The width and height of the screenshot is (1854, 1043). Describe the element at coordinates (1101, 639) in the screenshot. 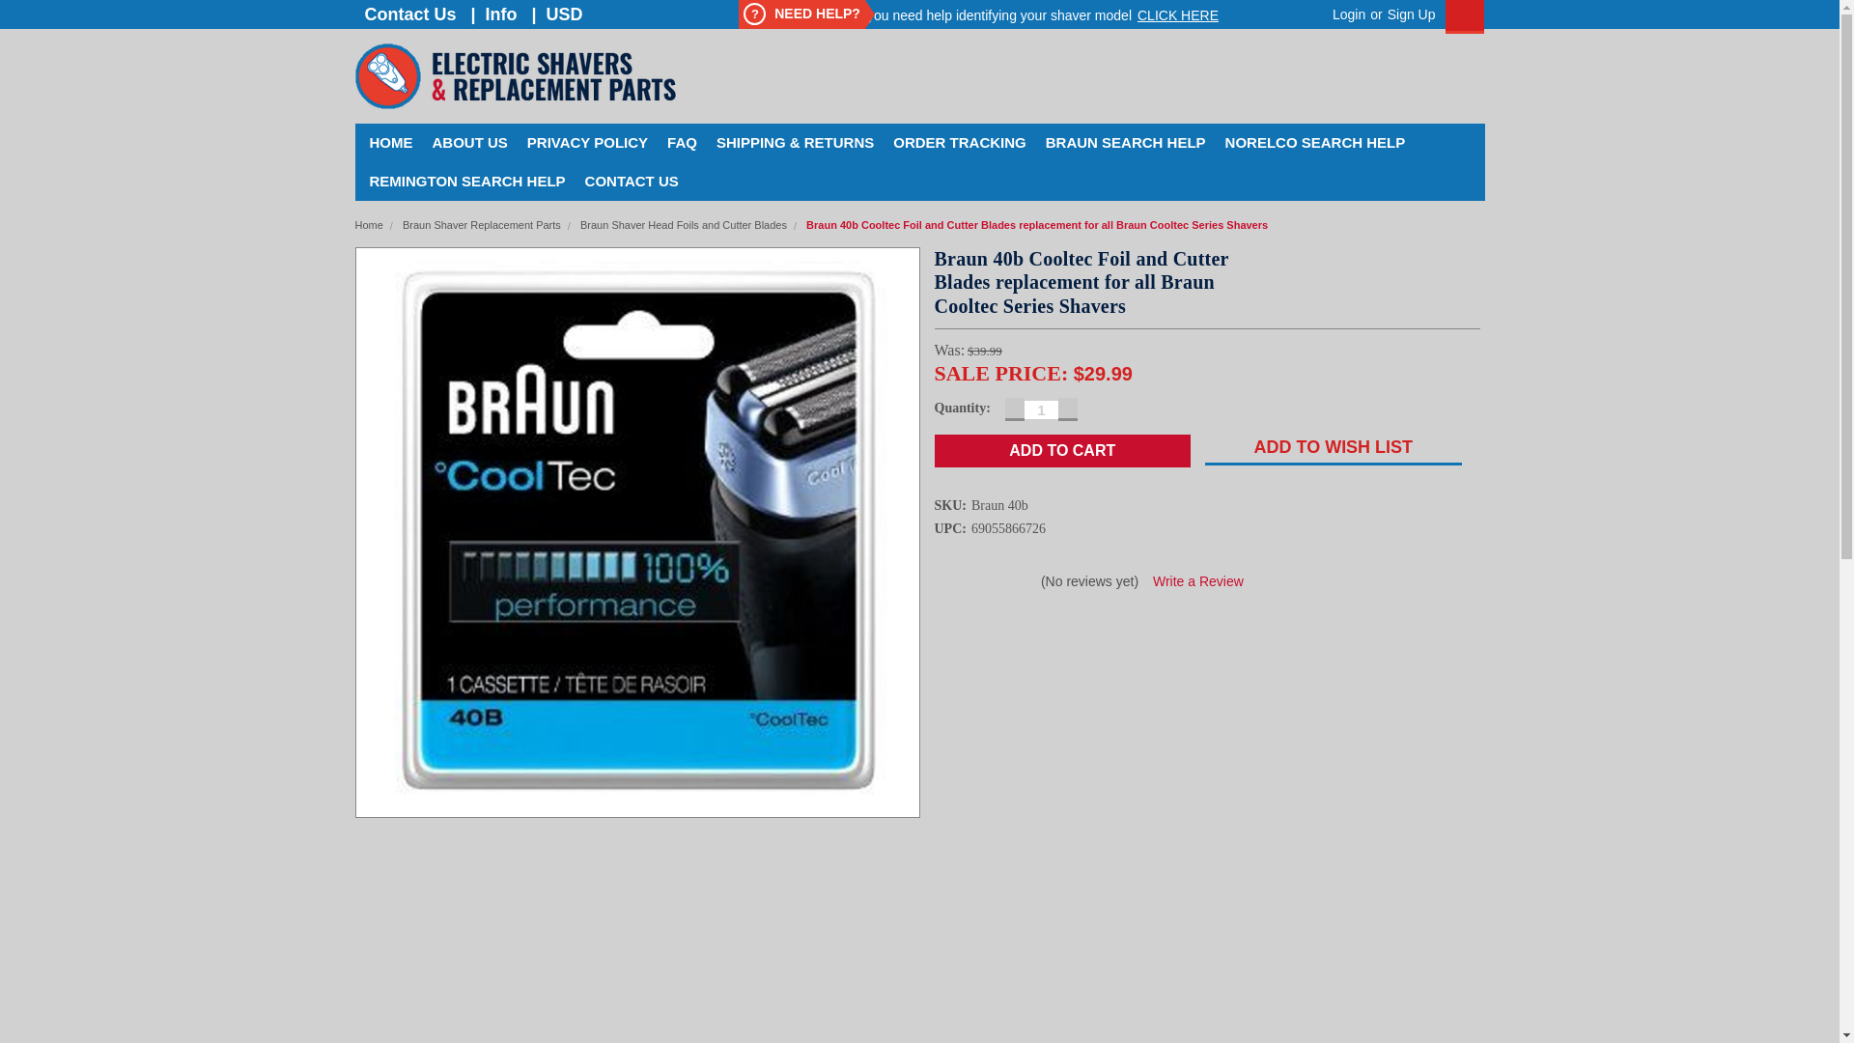

I see `Twitter` at that location.